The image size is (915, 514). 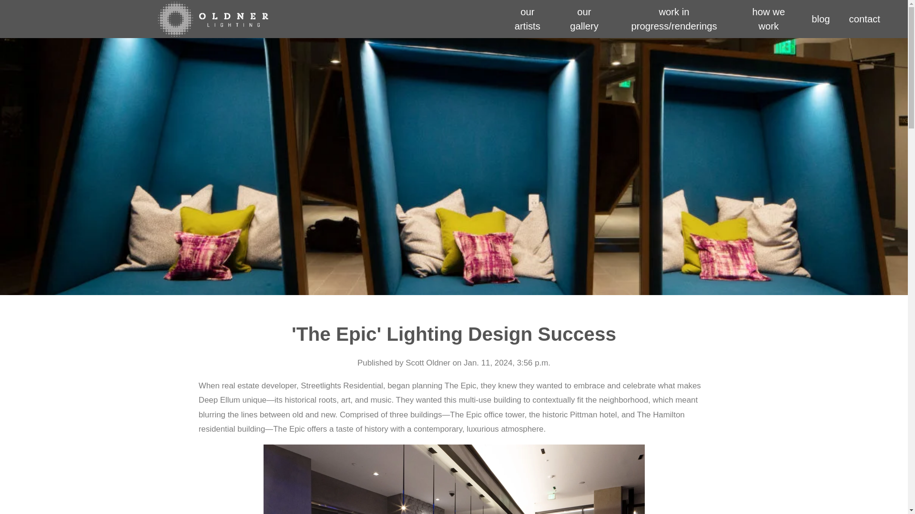 I want to click on contact, so click(x=864, y=19).